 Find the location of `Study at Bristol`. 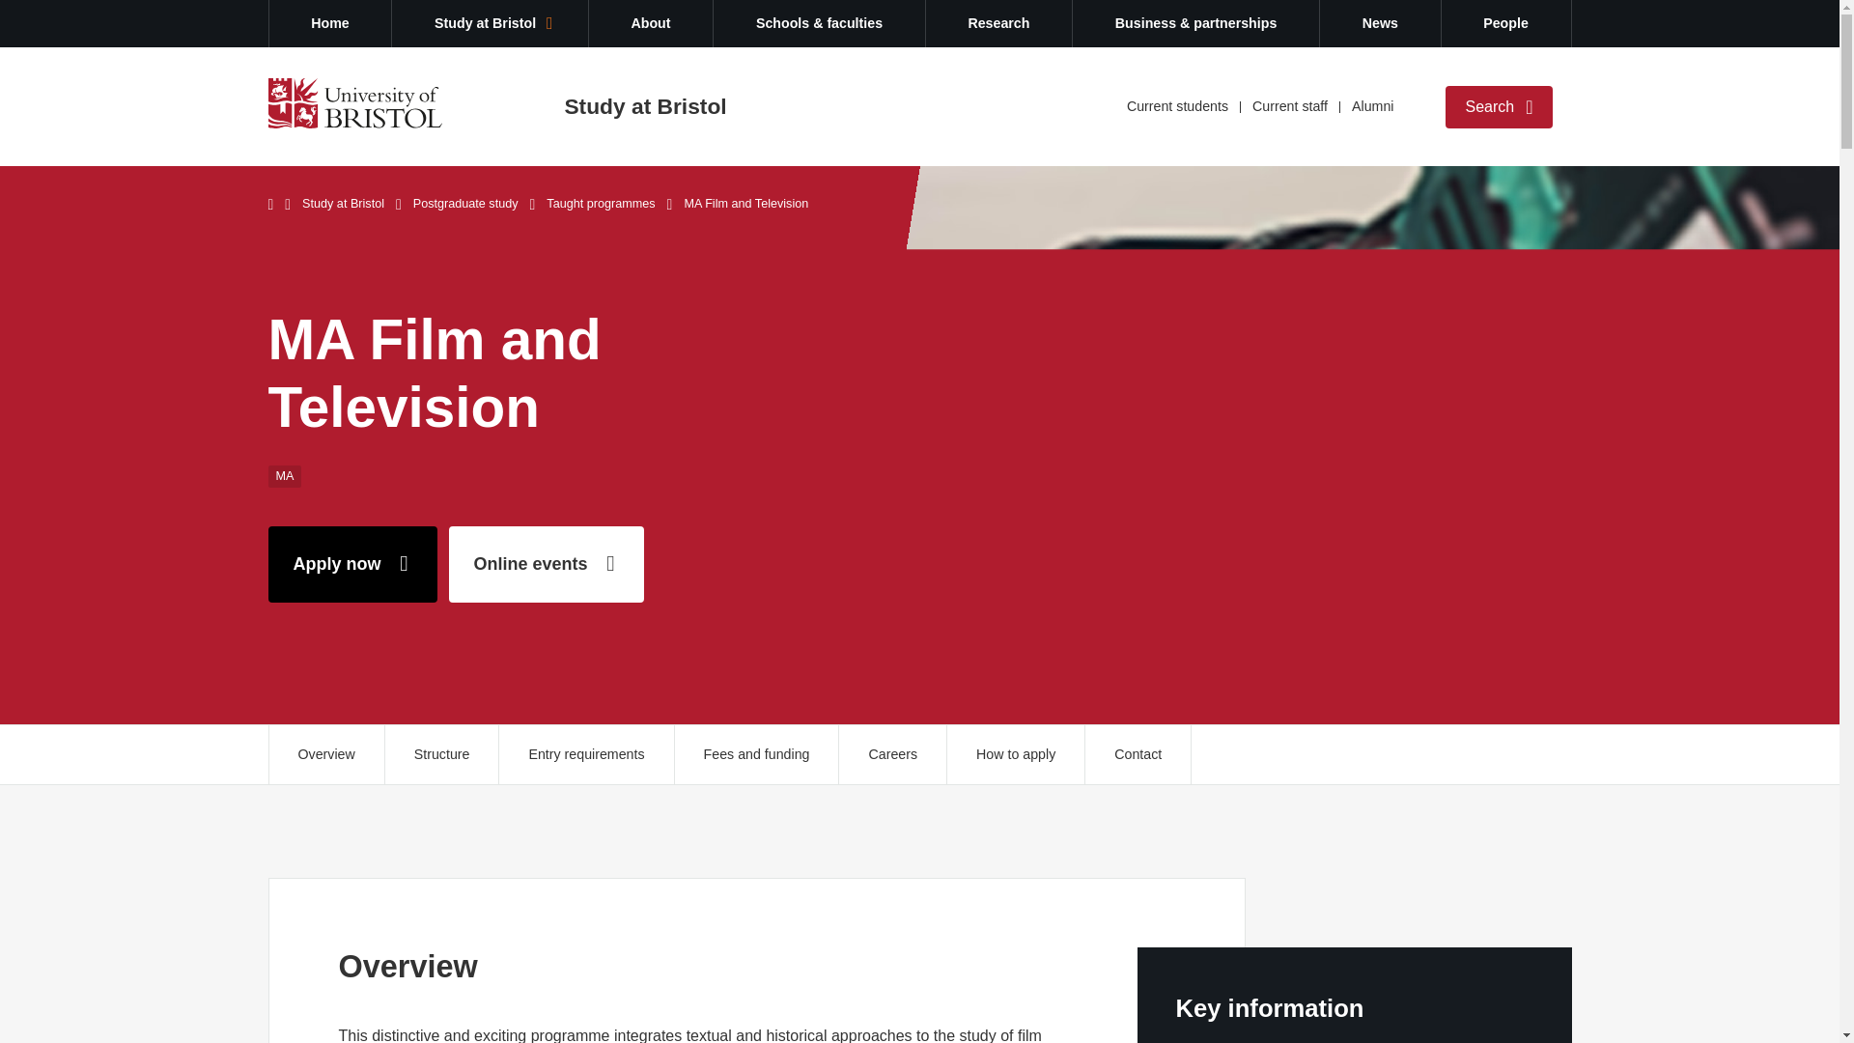

Study at Bristol is located at coordinates (489, 23).